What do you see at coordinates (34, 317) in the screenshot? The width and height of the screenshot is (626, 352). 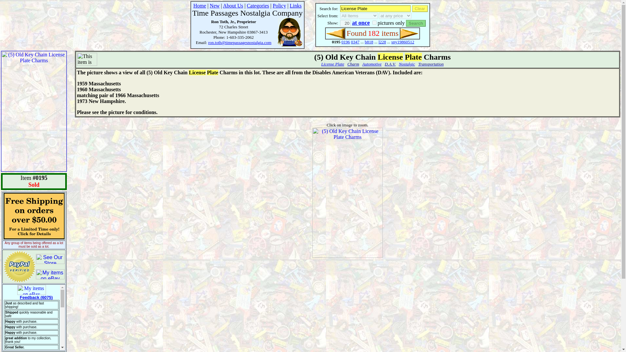 I see `Recent Feedback` at bounding box center [34, 317].